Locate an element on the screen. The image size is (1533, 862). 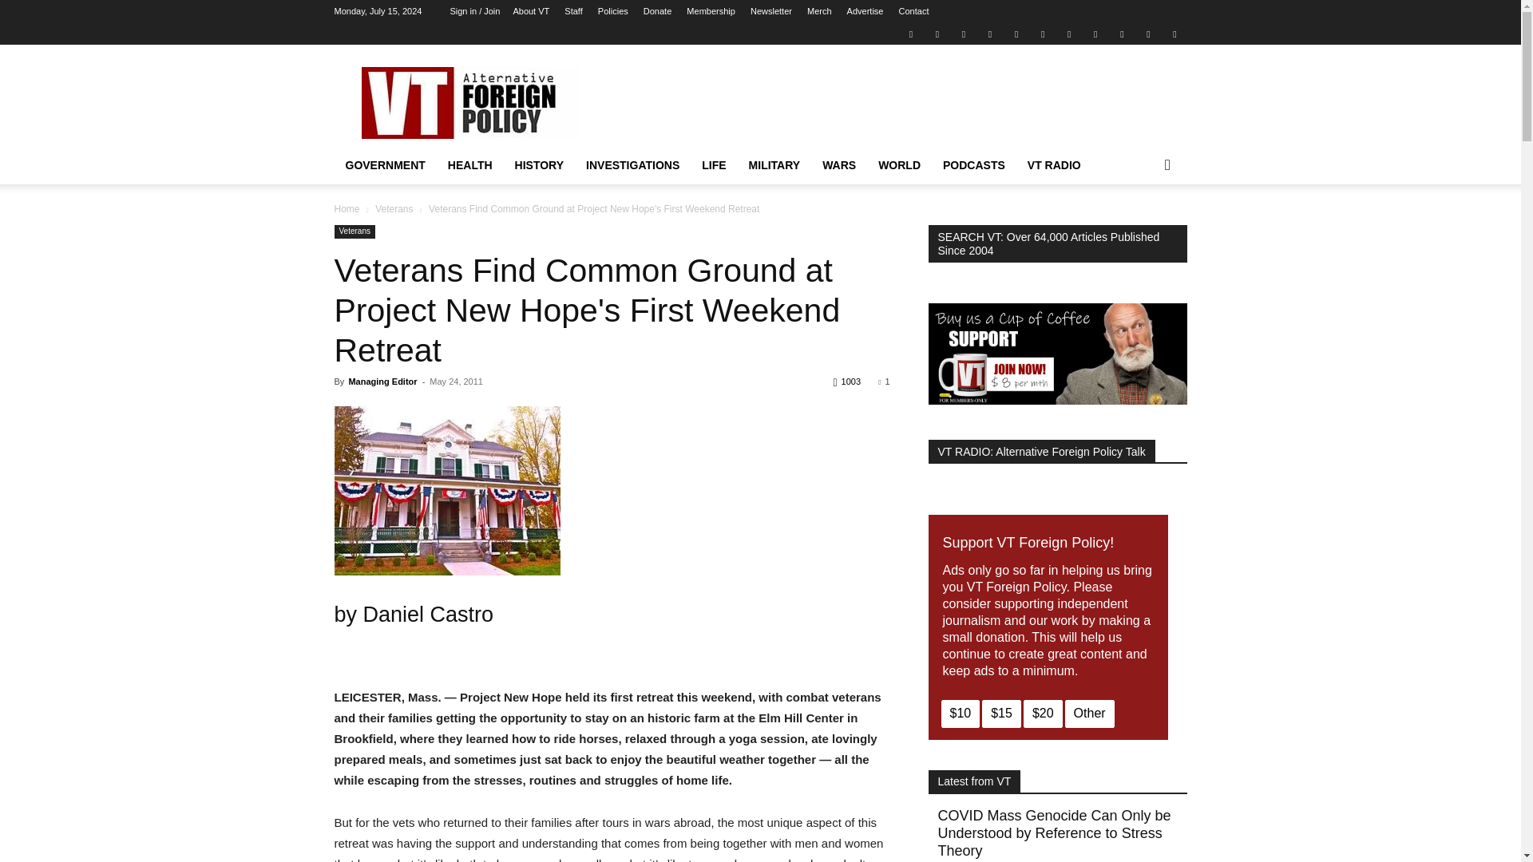
Contact is located at coordinates (913, 11).